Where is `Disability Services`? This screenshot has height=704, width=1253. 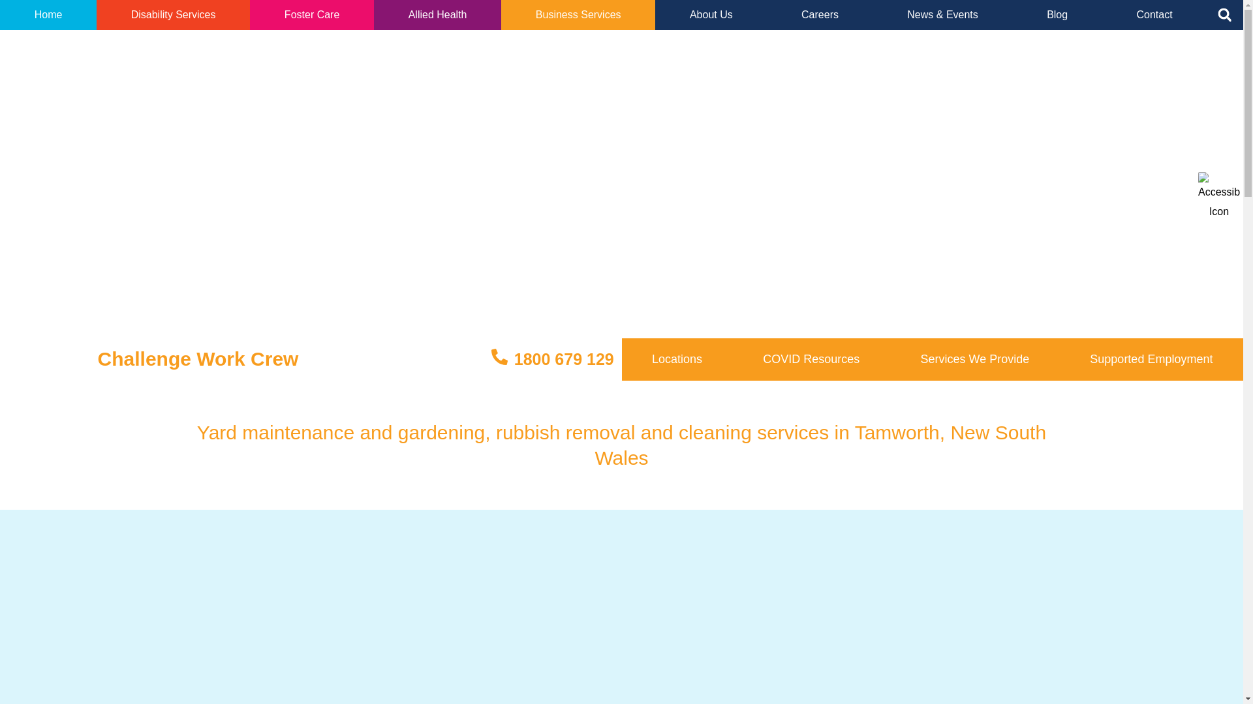 Disability Services is located at coordinates (172, 15).